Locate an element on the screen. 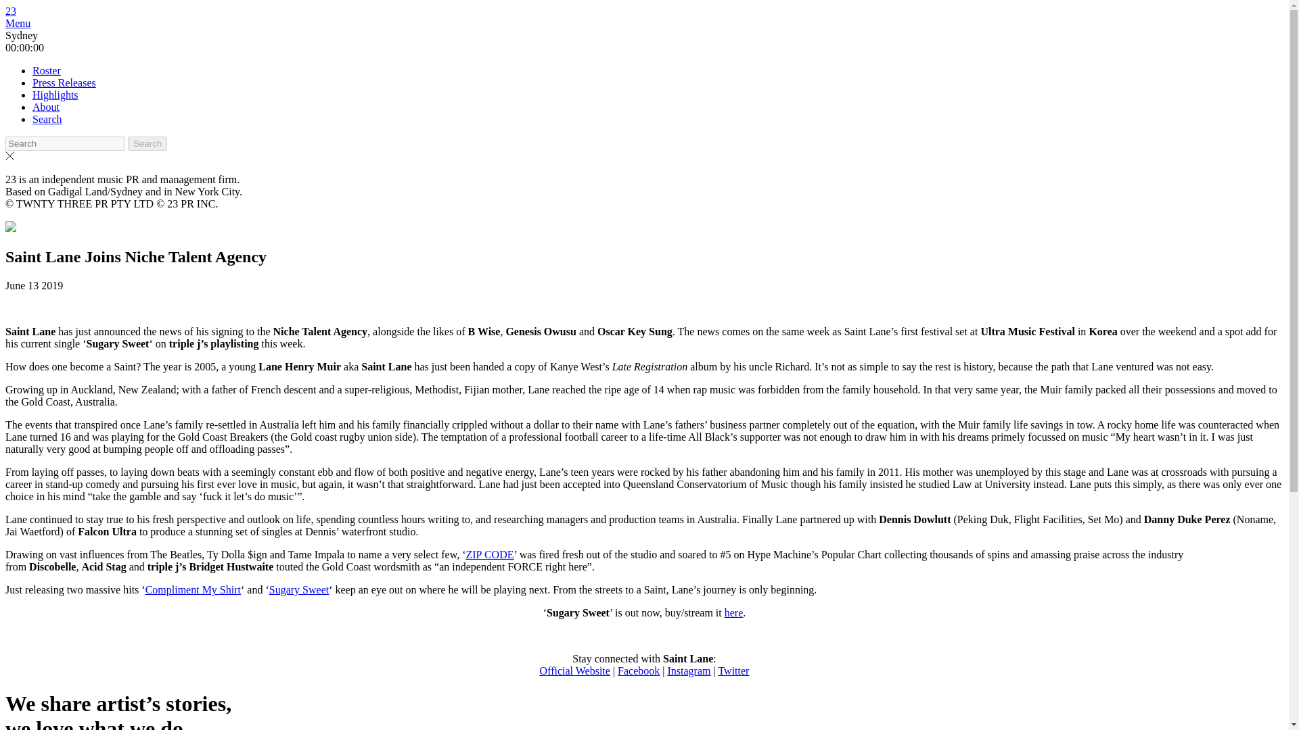 The image size is (1299, 730). Compliment My Shirt is located at coordinates (193, 589).